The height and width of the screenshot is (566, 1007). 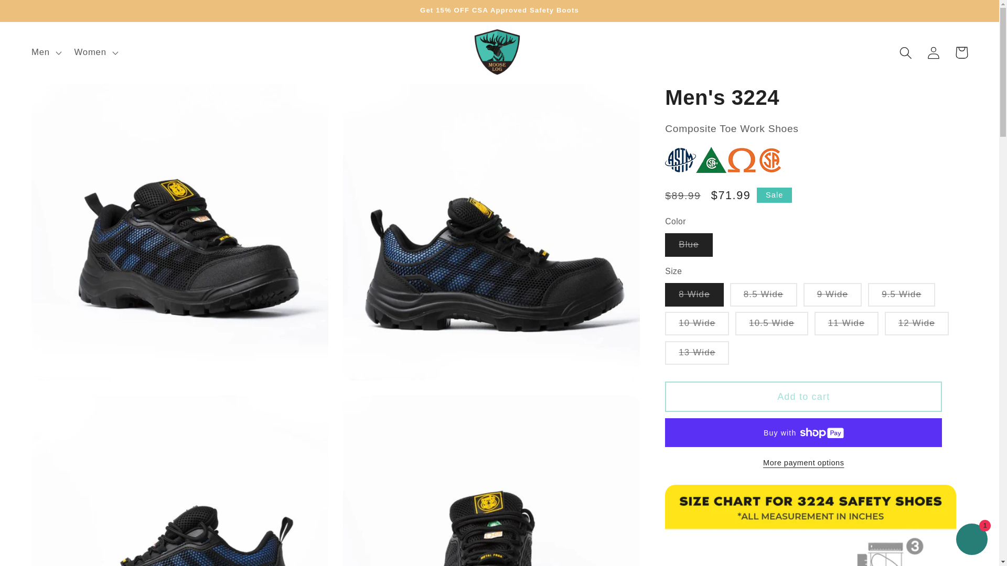 What do you see at coordinates (70, 99) in the screenshot?
I see `Skip to product information` at bounding box center [70, 99].